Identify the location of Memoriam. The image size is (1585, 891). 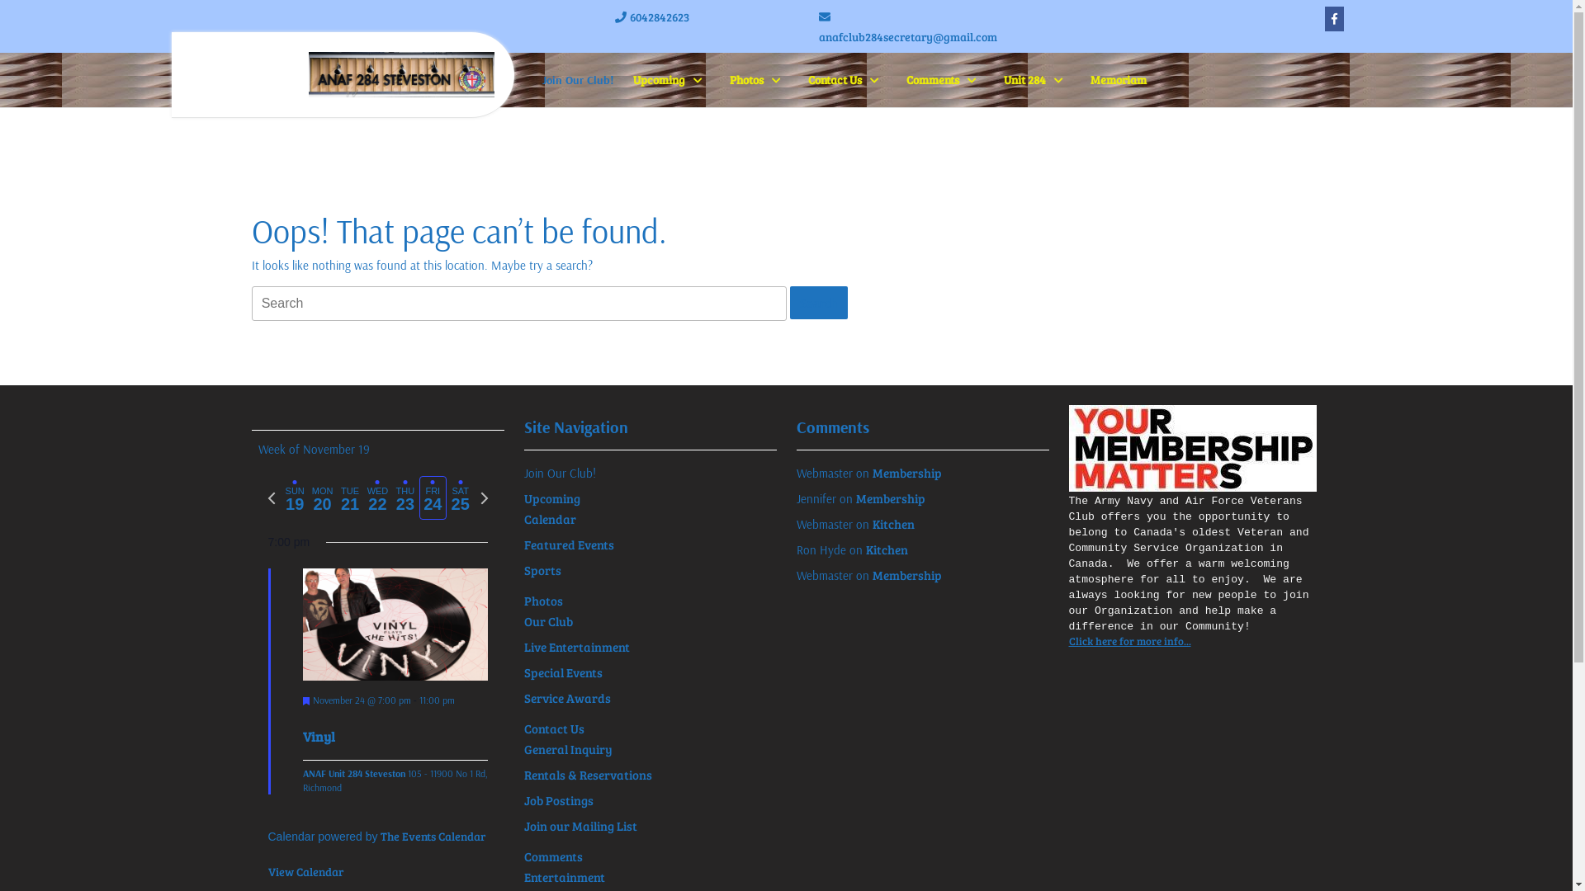
(1118, 79).